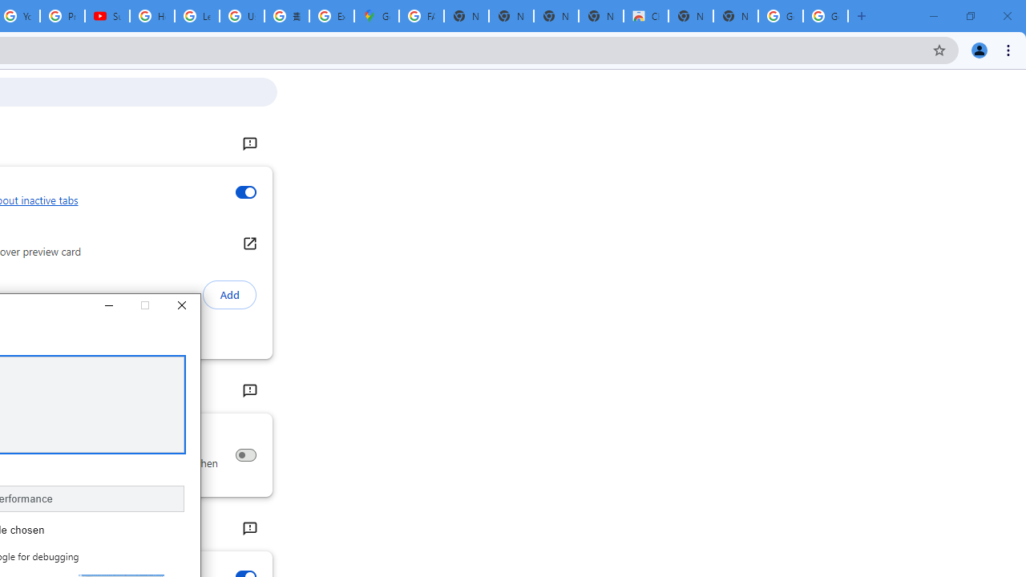 The width and height of the screenshot is (1026, 577). I want to click on Maximize, so click(144, 306).